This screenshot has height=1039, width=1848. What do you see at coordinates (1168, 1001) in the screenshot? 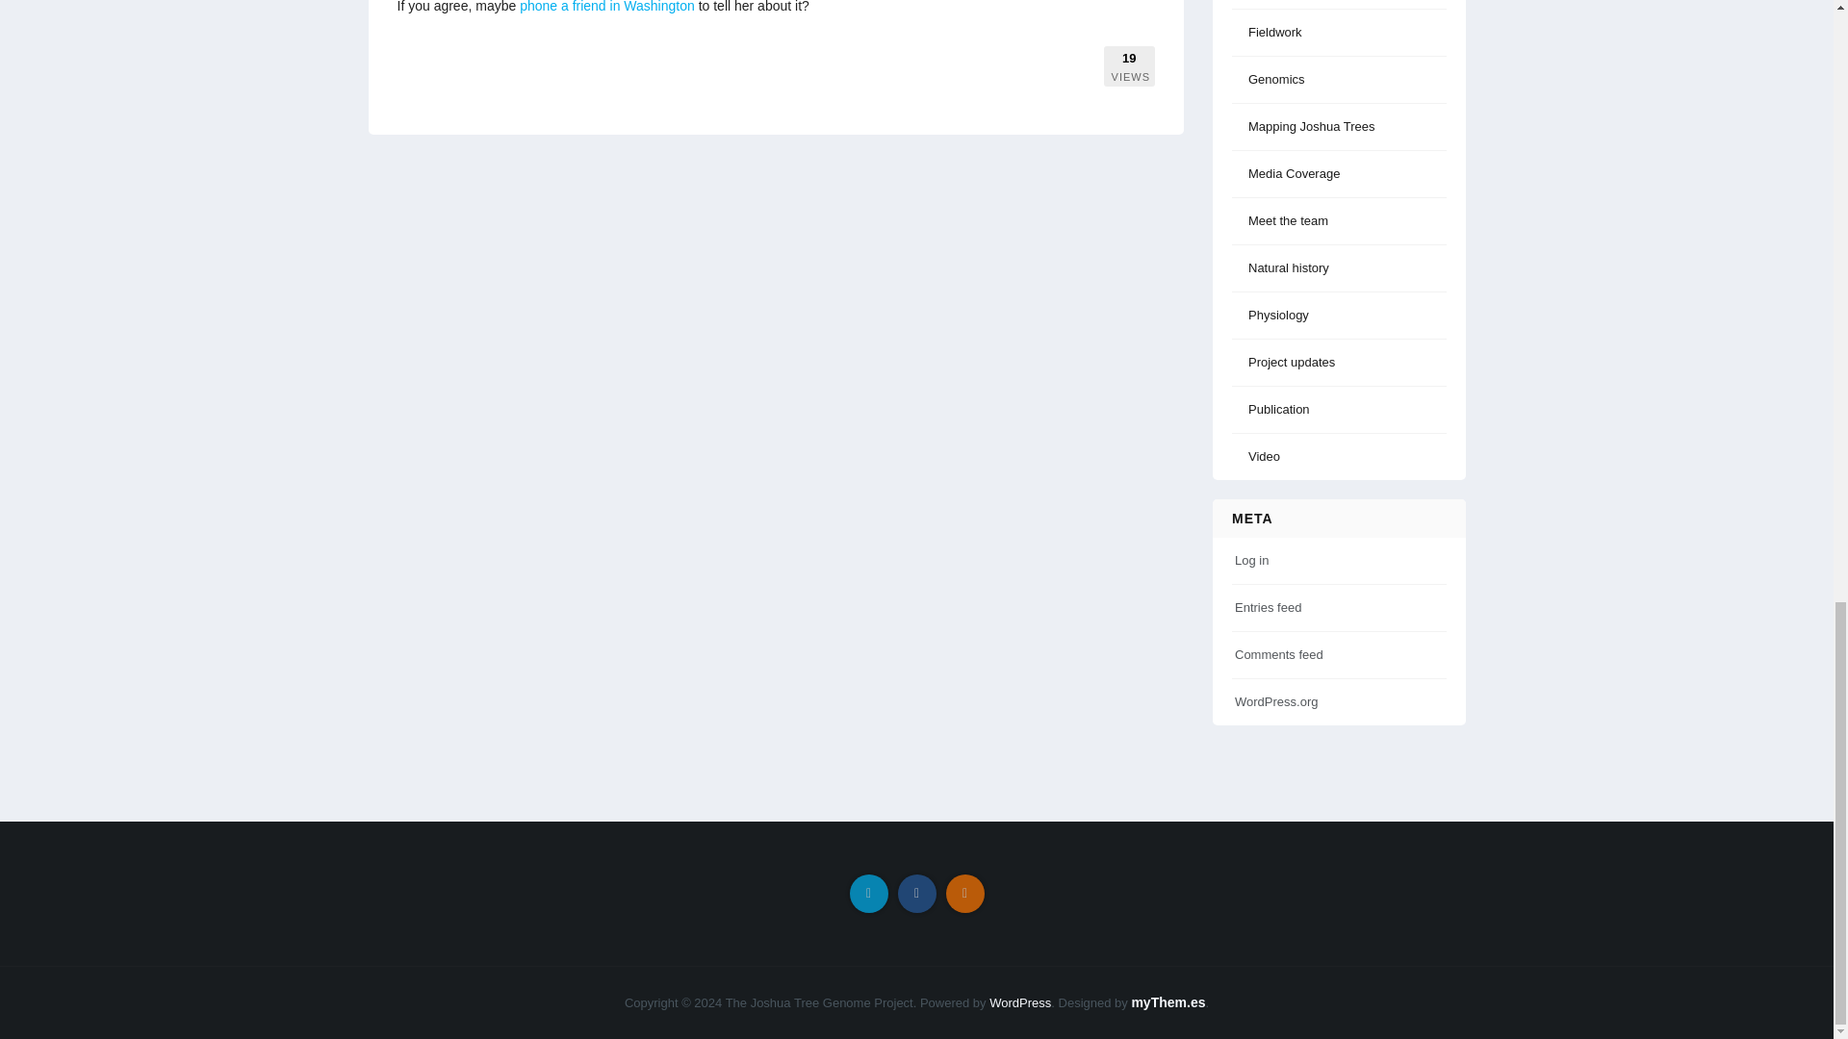
I see `myThem.es` at bounding box center [1168, 1001].